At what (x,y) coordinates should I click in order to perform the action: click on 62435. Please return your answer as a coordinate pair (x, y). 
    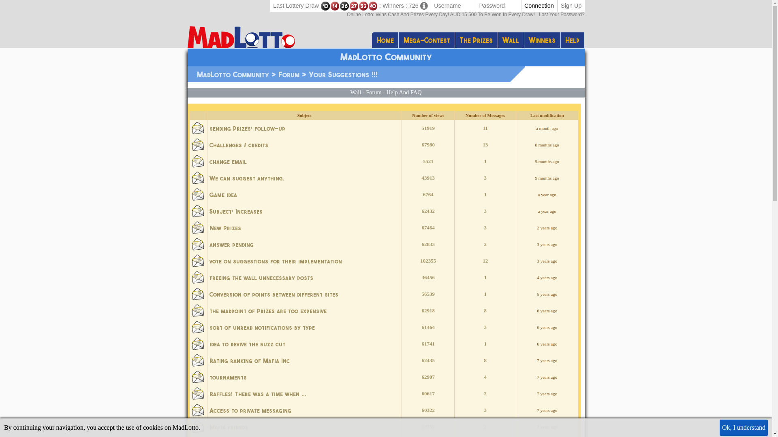
    Looking at the image, I should click on (428, 360).